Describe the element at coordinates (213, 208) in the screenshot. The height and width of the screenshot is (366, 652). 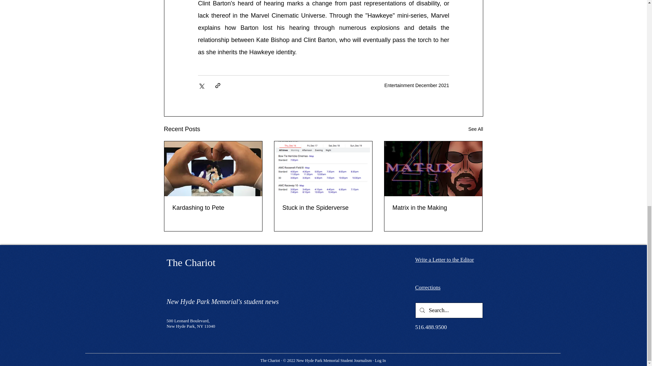
I see `Kardashing to Pete` at that location.